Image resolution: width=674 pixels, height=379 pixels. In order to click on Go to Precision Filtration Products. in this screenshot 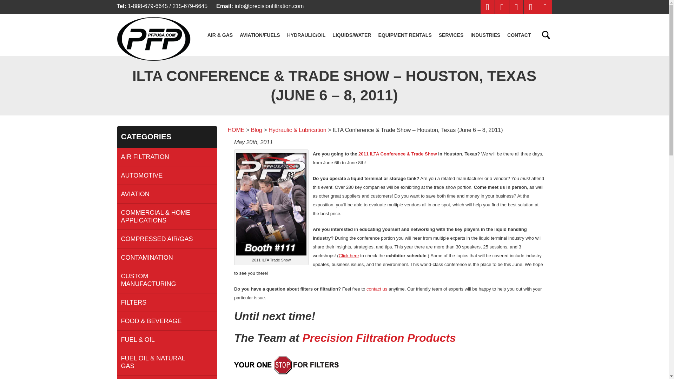, I will do `click(236, 130)`.